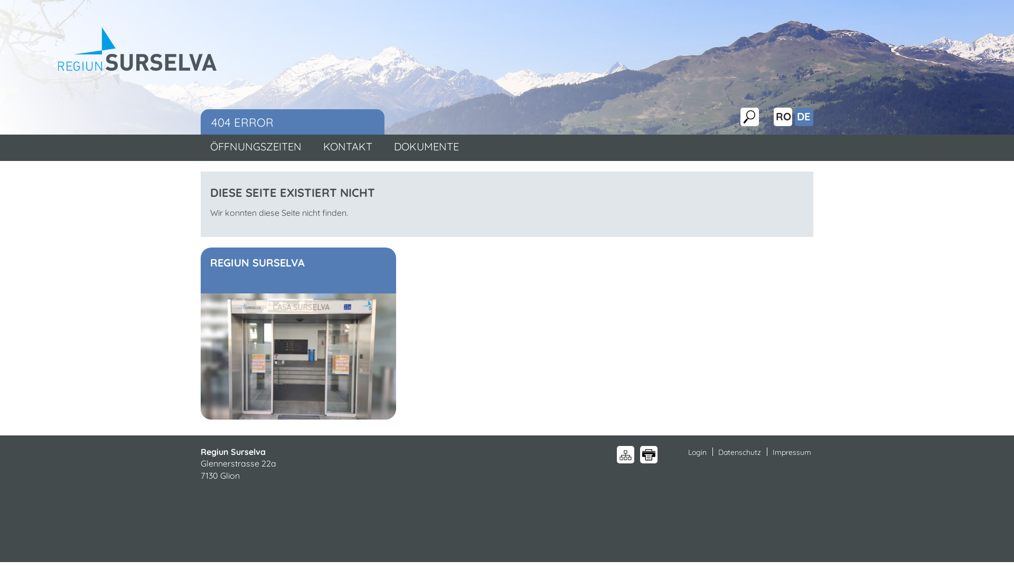 The image size is (1014, 570). I want to click on Login, so click(696, 452).